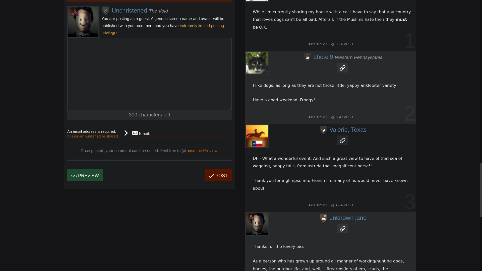 This screenshot has height=271, width=482. I want to click on Permanent link to this comment, so click(342, 67).